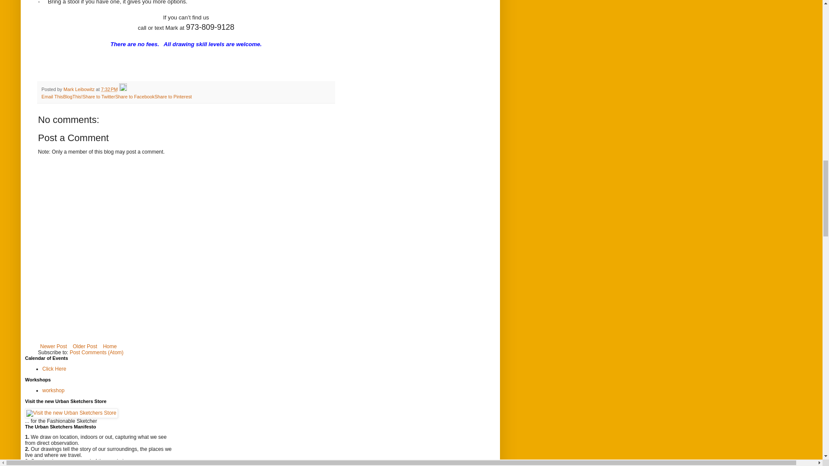 The image size is (829, 466). I want to click on Older Post, so click(85, 346).